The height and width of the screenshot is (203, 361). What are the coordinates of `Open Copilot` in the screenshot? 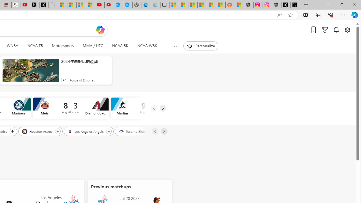 It's located at (100, 30).